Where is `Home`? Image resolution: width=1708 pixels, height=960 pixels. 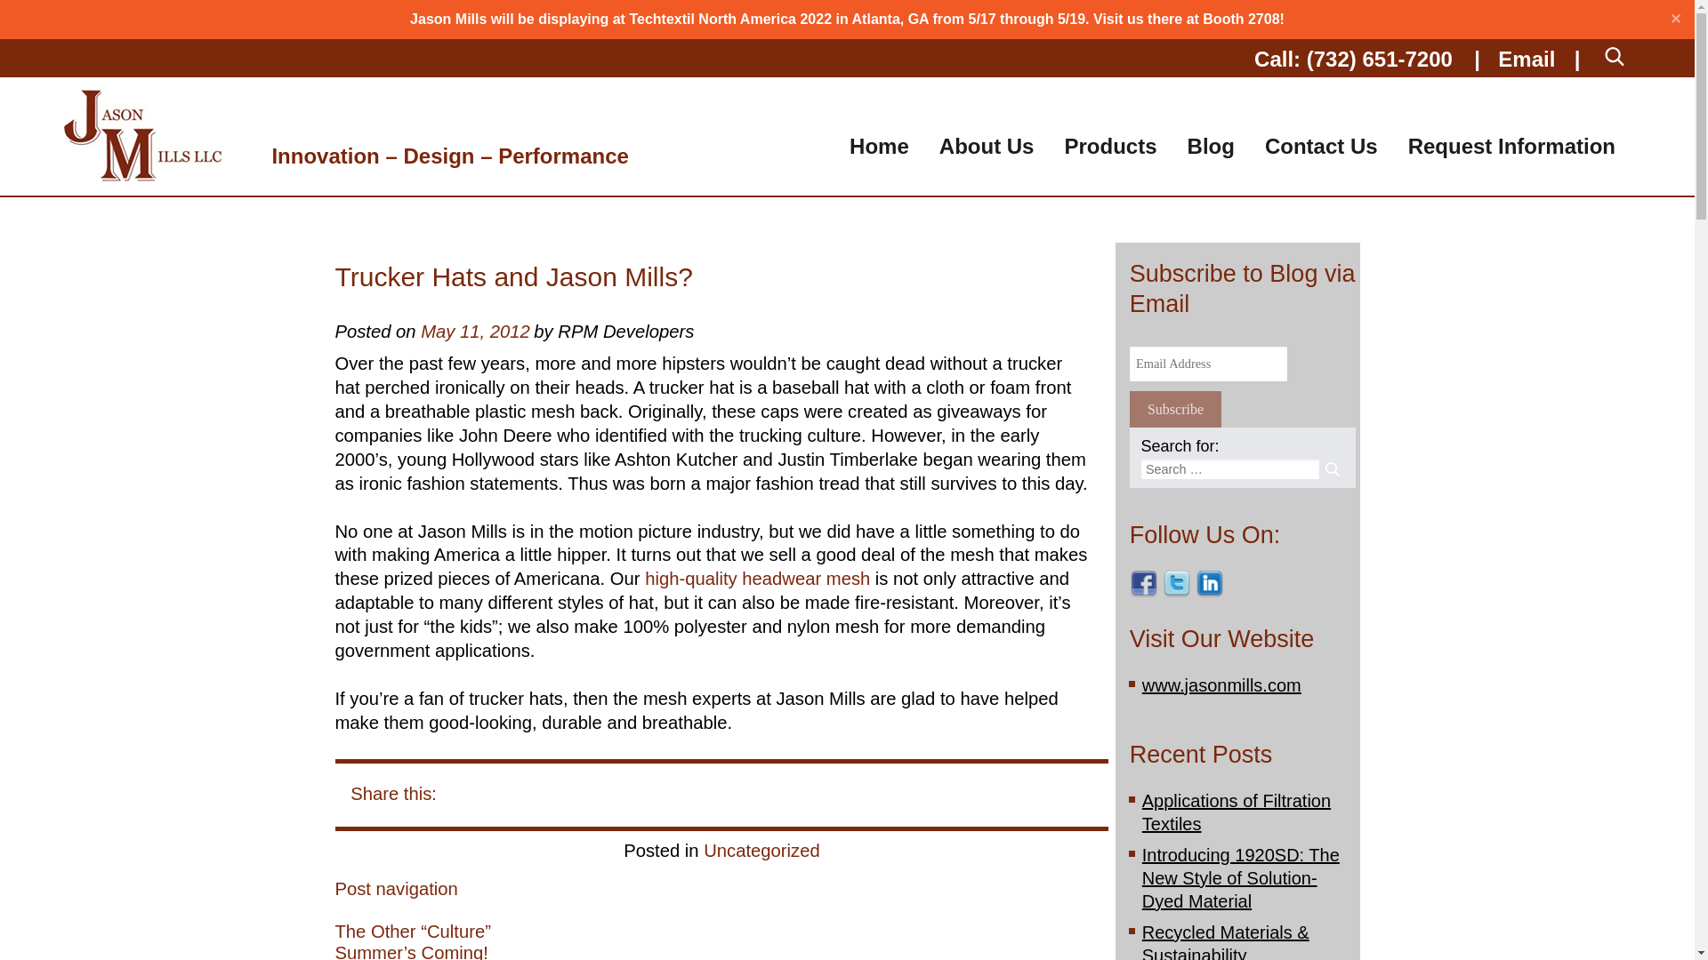
Home is located at coordinates (879, 162).